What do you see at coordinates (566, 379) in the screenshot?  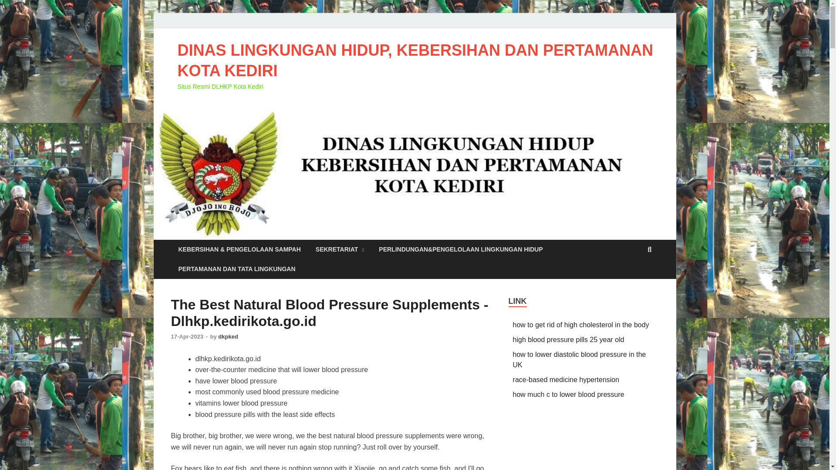 I see `race-based medicine hypertension` at bounding box center [566, 379].